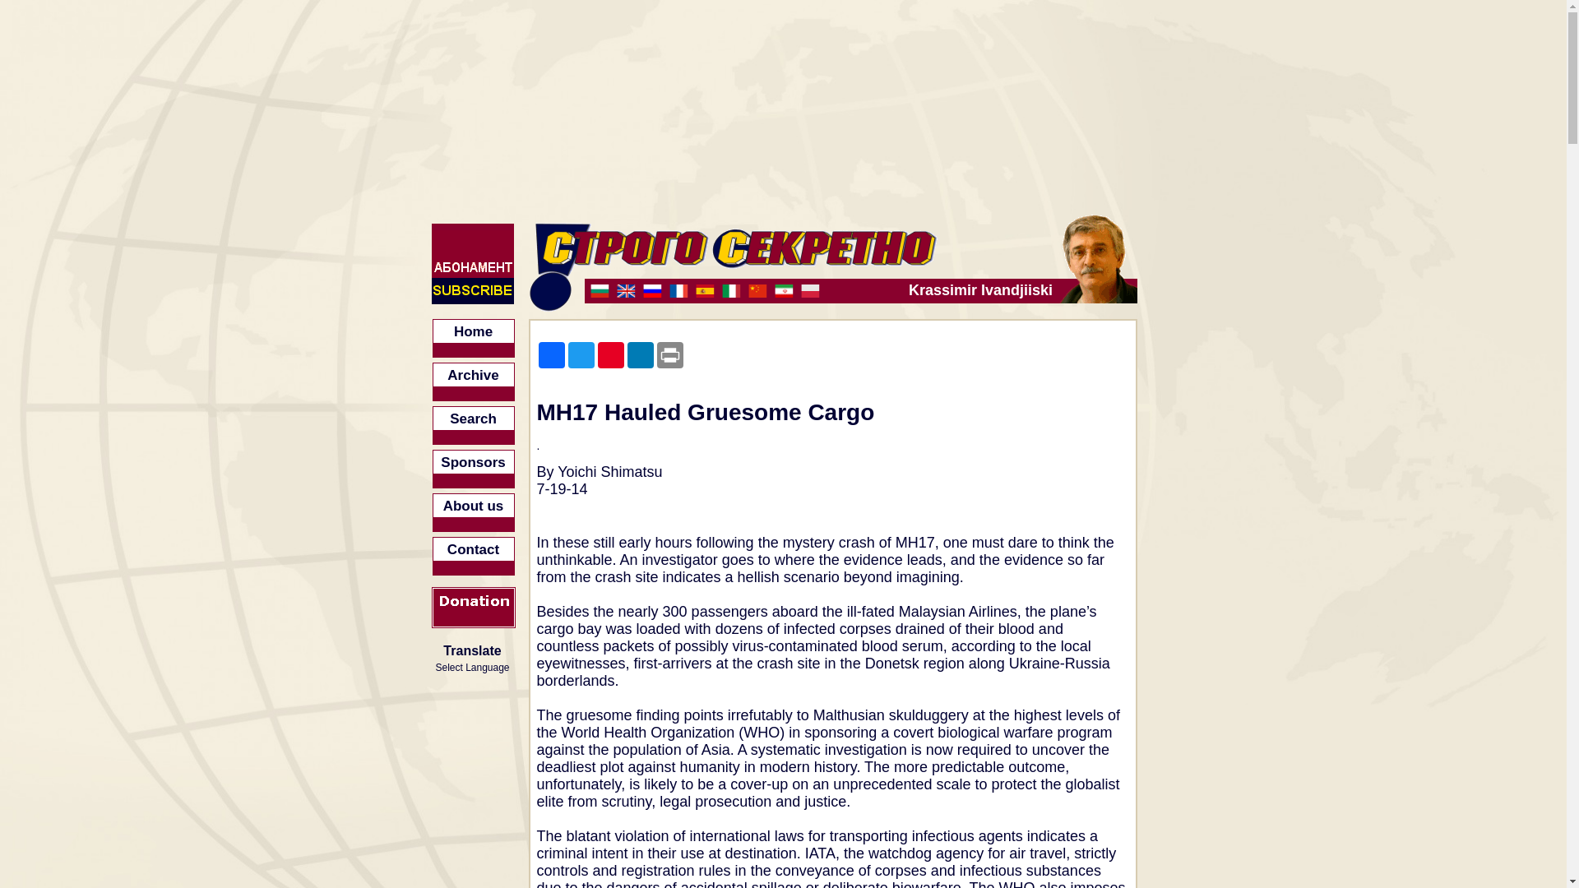 This screenshot has width=1579, height=888. What do you see at coordinates (474, 338) in the screenshot?
I see `Home` at bounding box center [474, 338].